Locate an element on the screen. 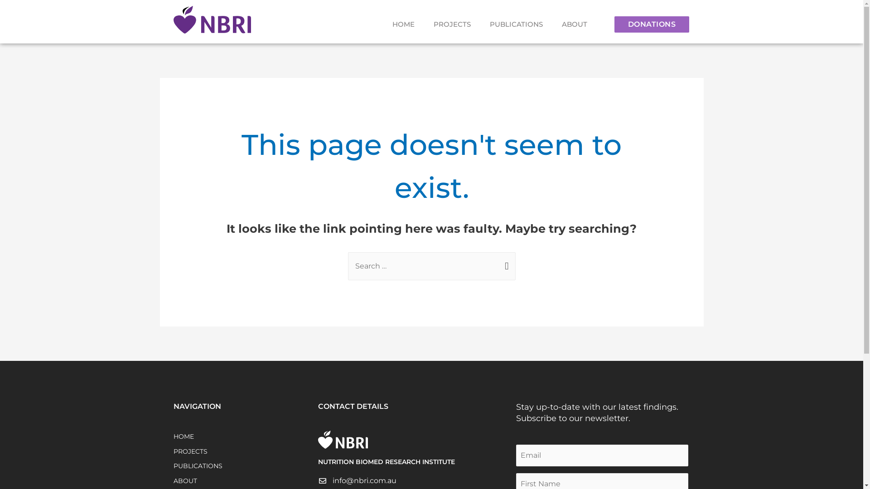 This screenshot has height=489, width=870. HOME is located at coordinates (246, 436).